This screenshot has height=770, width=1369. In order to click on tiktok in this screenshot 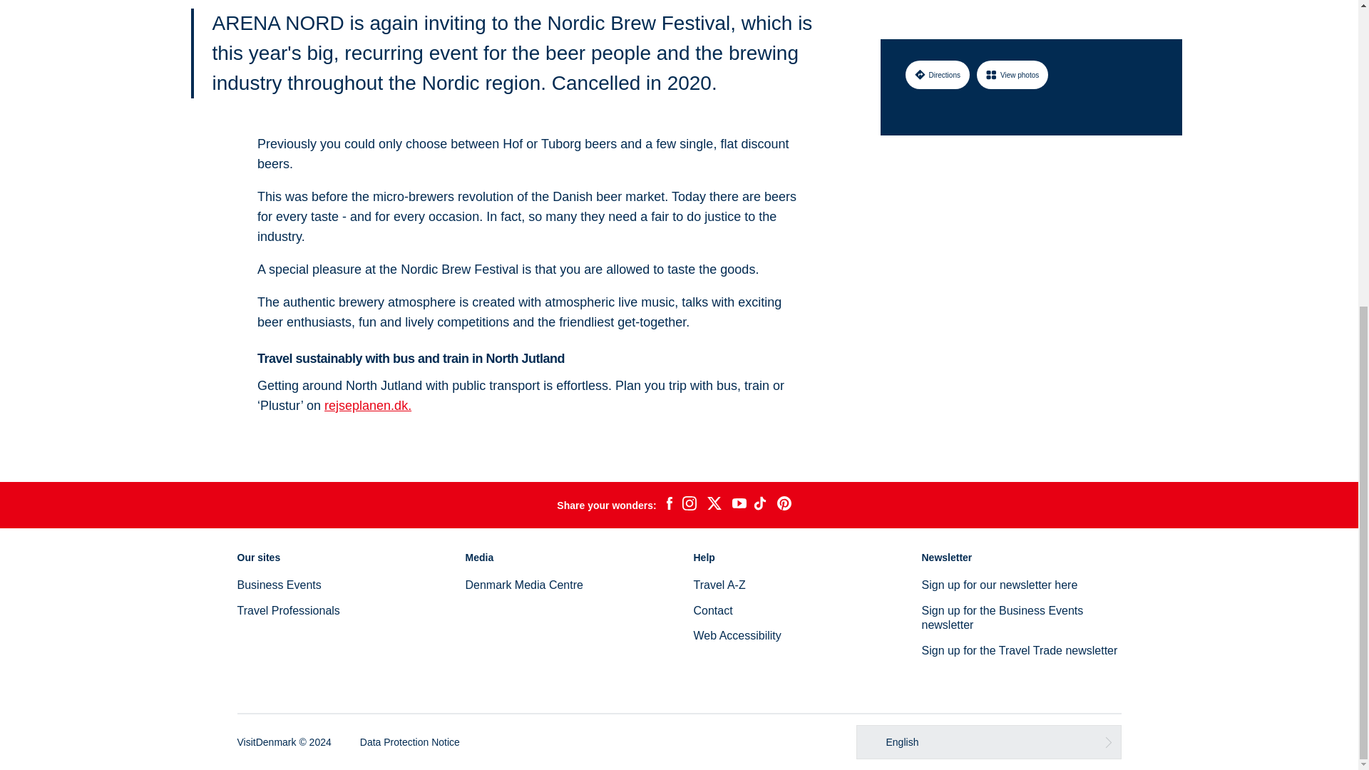, I will do `click(762, 505)`.